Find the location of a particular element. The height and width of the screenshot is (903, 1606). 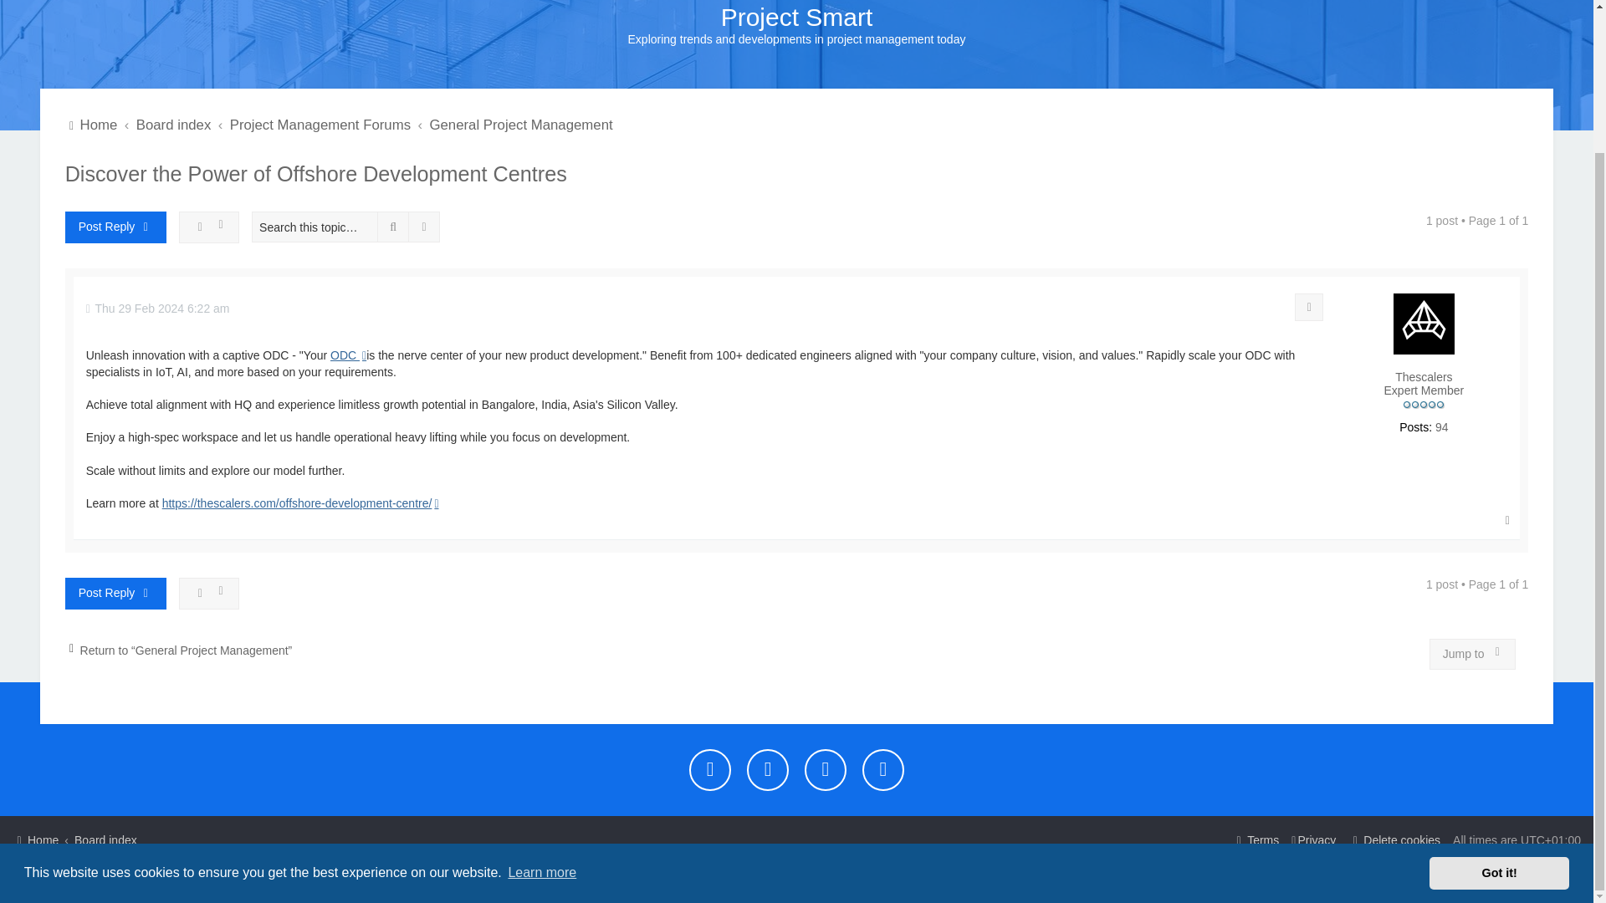

Board index is located at coordinates (174, 125).